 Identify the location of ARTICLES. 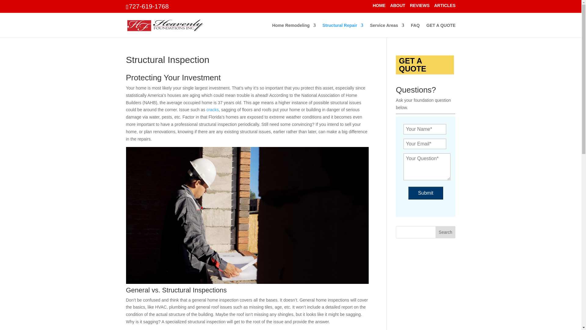
(444, 7).